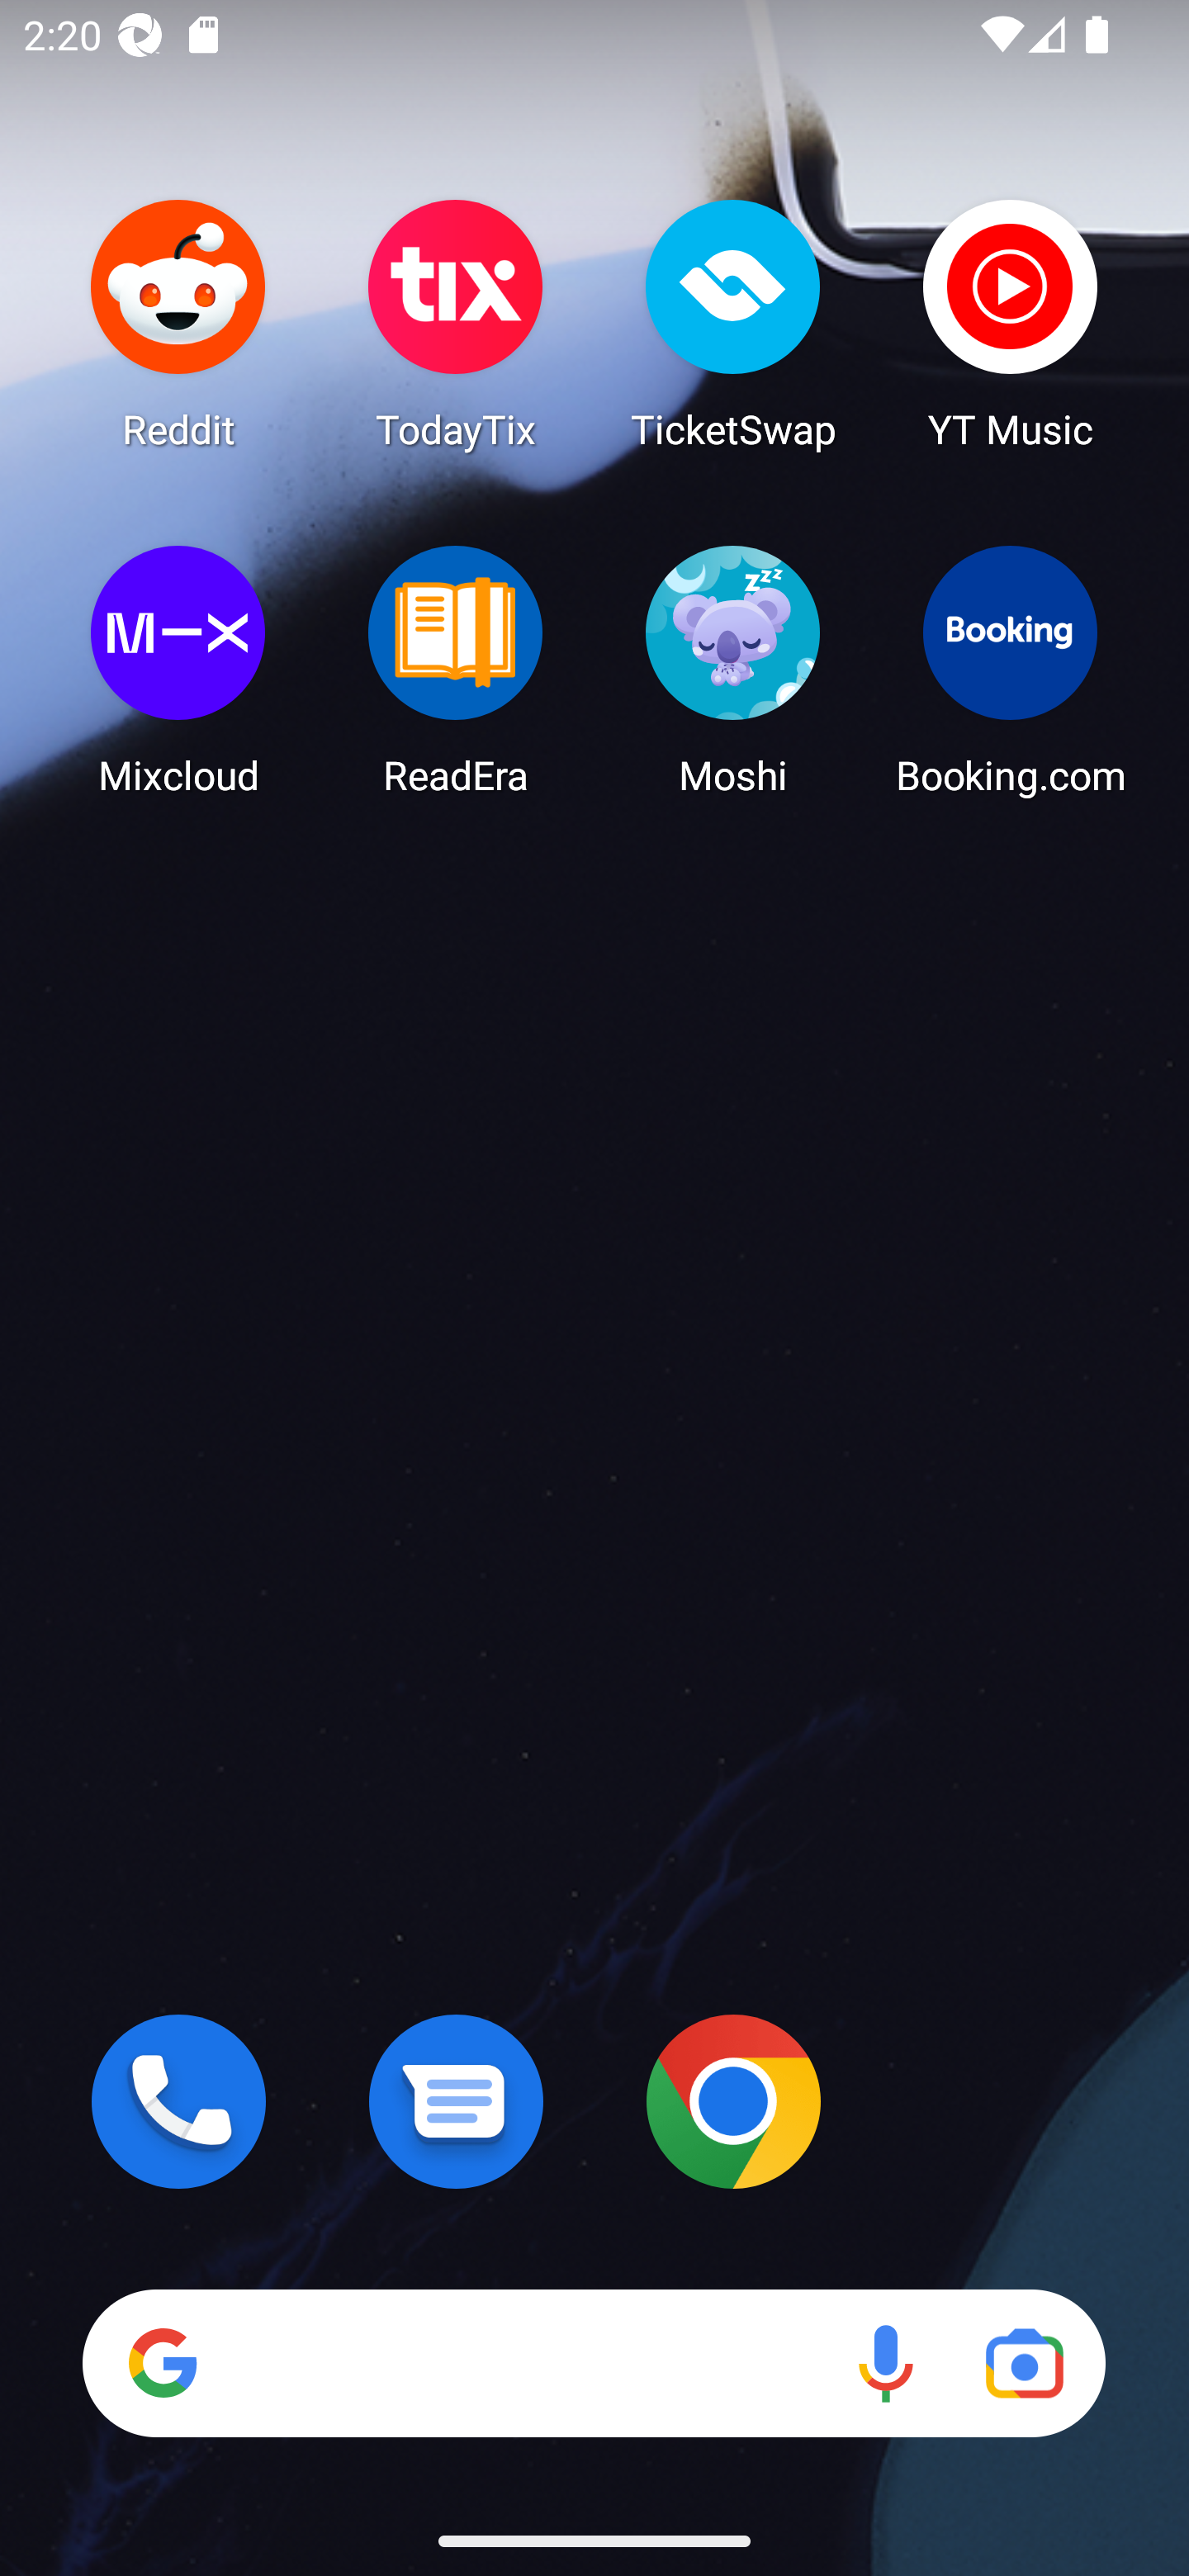  What do you see at coordinates (733, 324) in the screenshot?
I see `TicketSwap` at bounding box center [733, 324].